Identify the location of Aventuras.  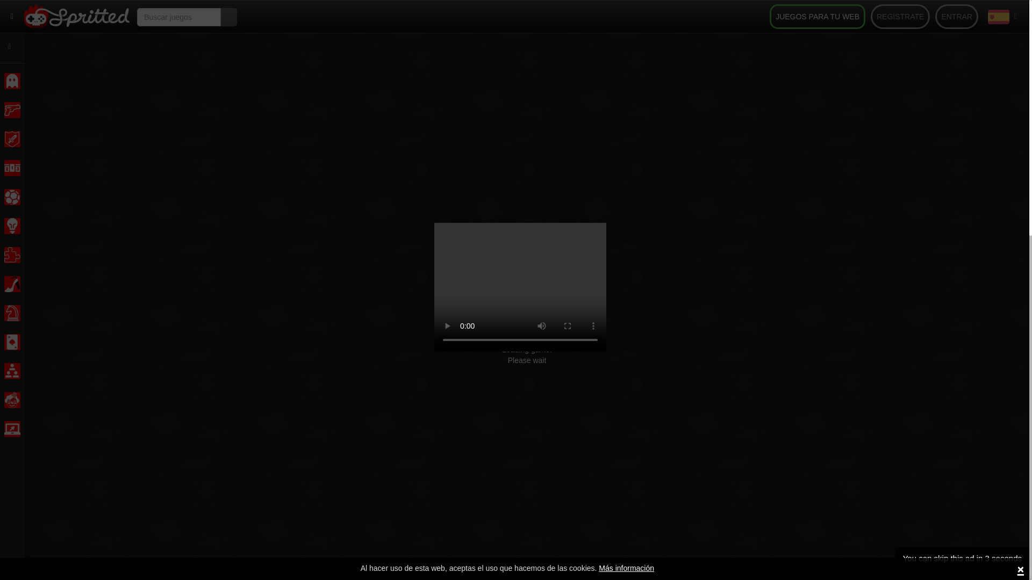
(12, 139).